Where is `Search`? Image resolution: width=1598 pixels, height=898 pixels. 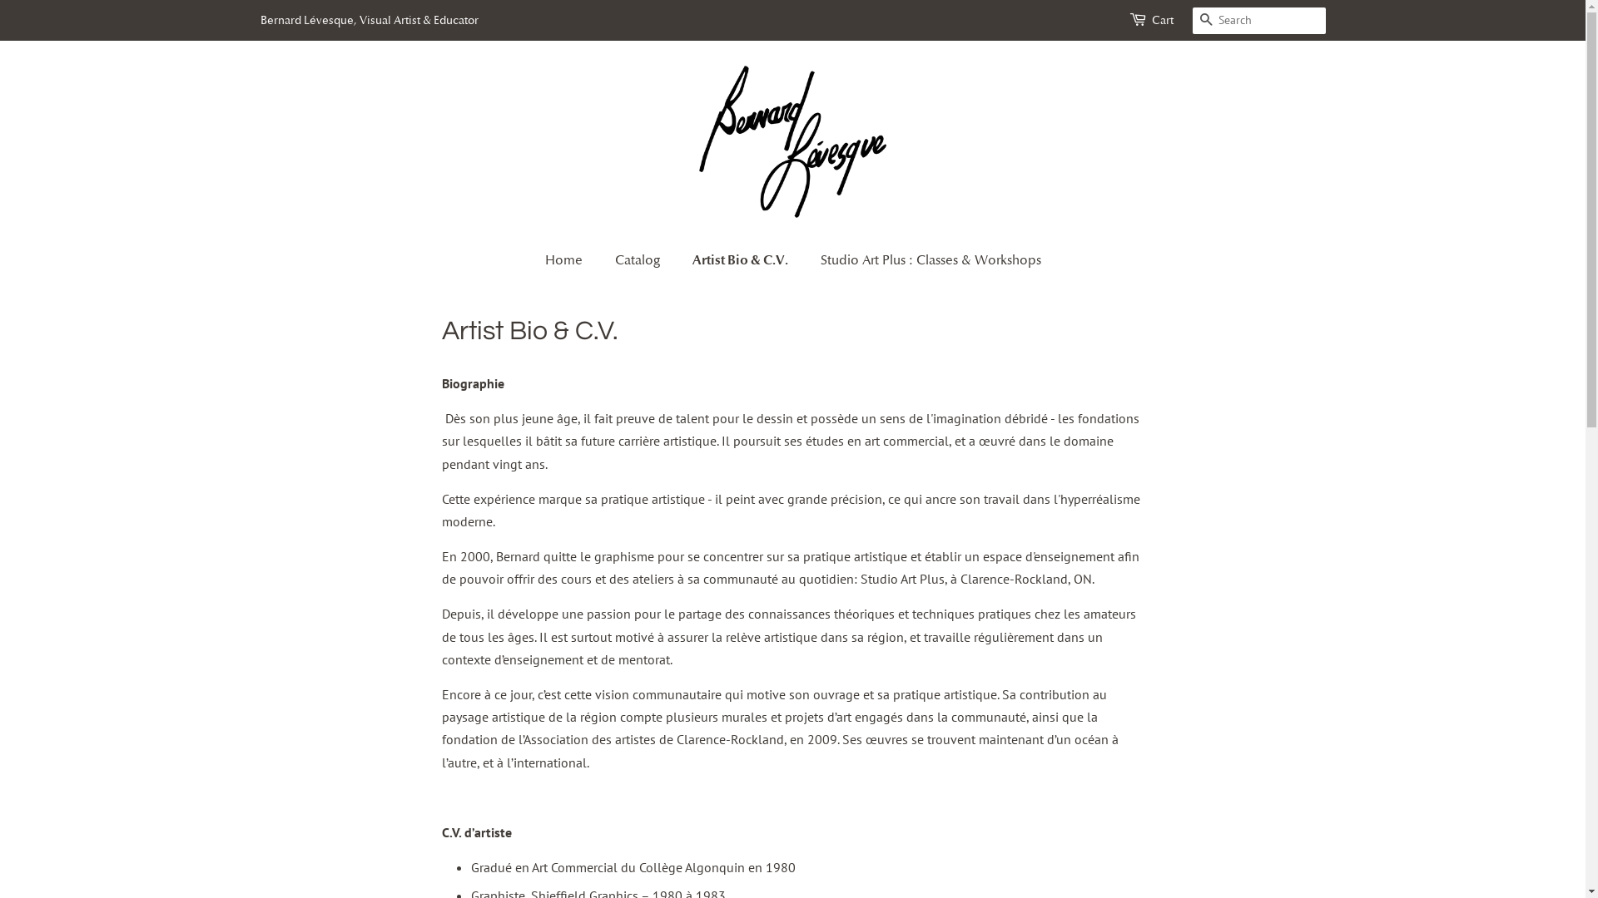 Search is located at coordinates (1205, 22).